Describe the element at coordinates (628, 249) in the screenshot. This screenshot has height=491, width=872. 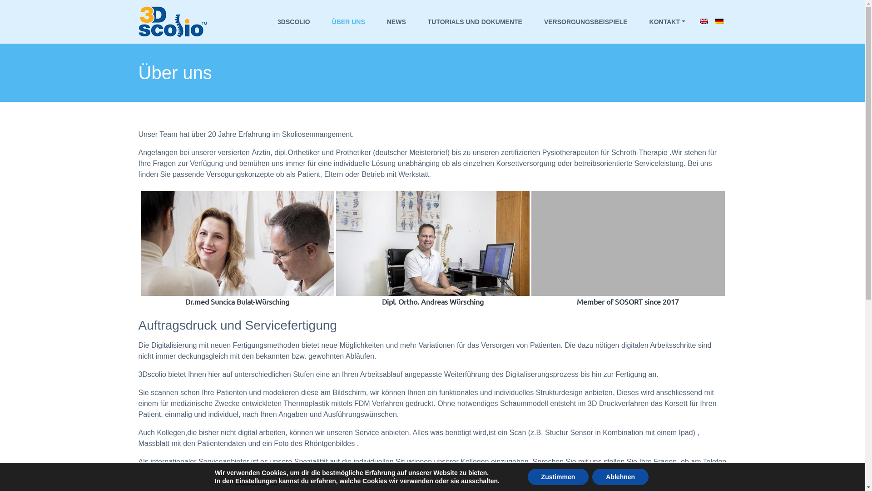
I see `Member of SOSORT since 2017` at that location.